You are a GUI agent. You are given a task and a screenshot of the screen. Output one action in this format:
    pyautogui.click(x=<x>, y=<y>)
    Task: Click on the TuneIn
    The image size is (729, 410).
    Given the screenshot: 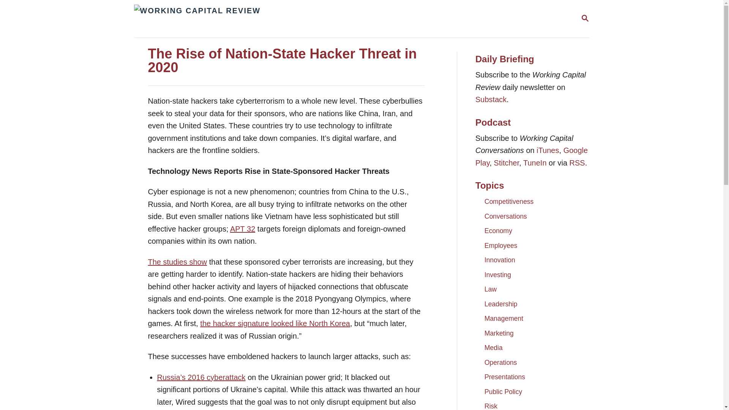 What is the action you would take?
    pyautogui.click(x=505, y=377)
    